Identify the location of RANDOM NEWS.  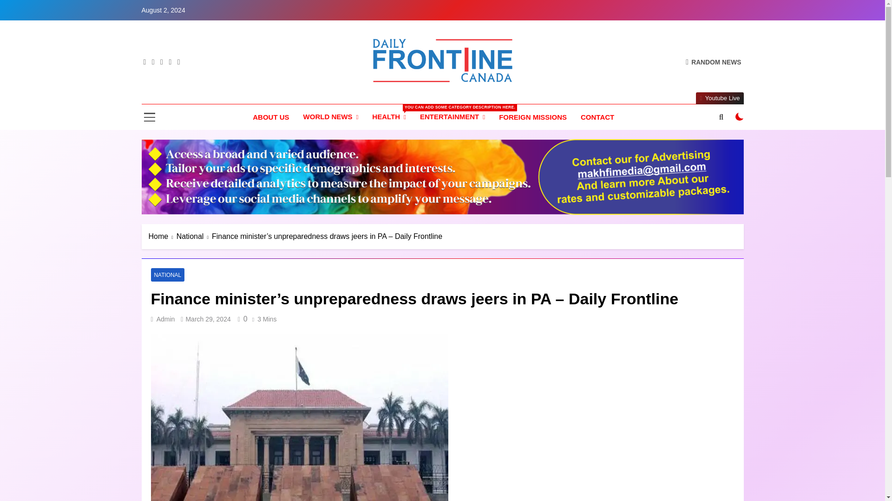
(714, 62).